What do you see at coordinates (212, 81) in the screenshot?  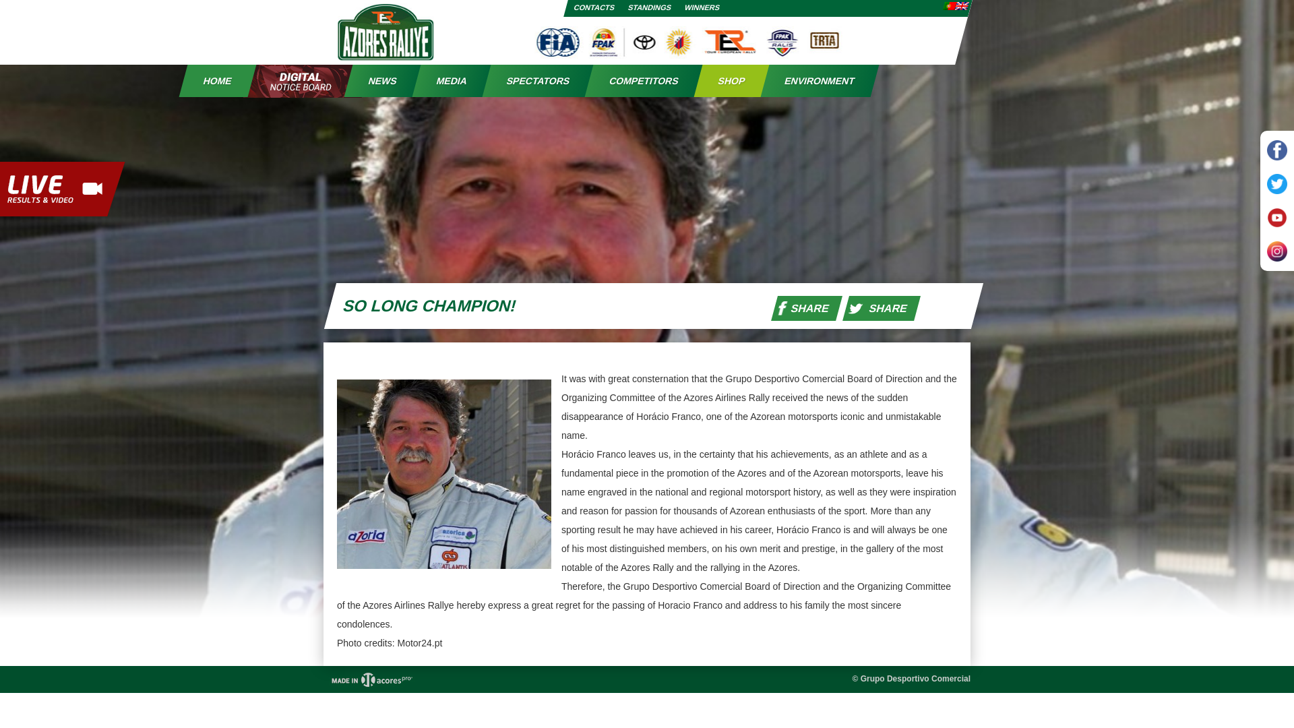 I see `HOME` at bounding box center [212, 81].